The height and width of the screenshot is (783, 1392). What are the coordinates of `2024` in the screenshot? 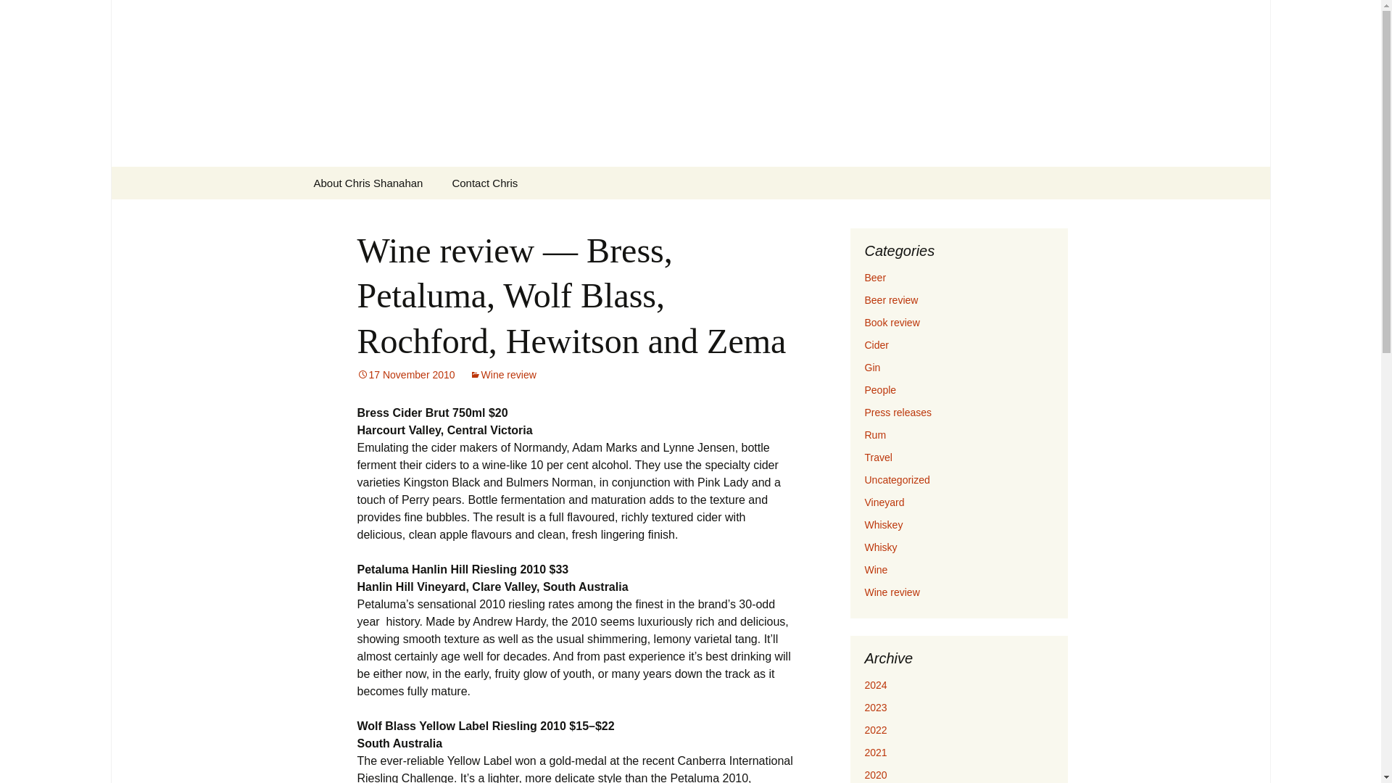 It's located at (876, 684).